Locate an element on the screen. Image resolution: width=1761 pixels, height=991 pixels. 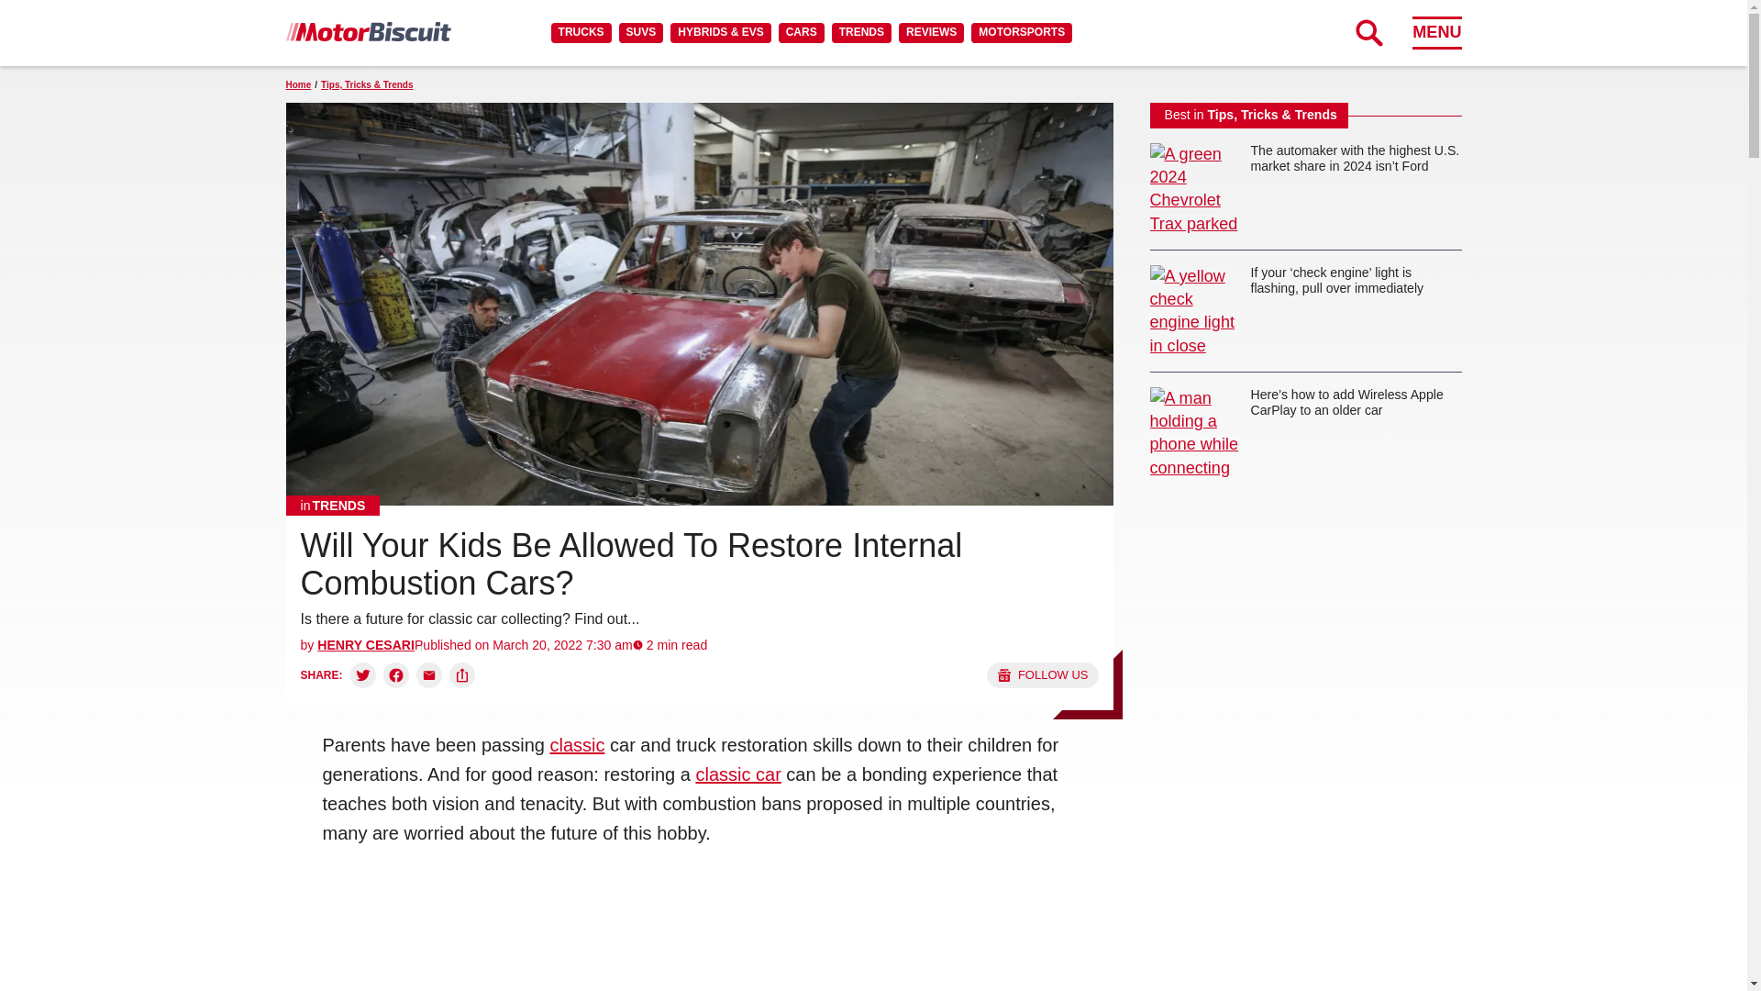
MENU is located at coordinates (1436, 32).